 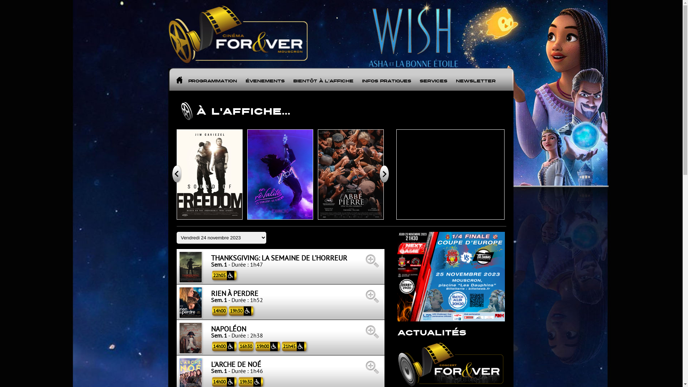 I want to click on Newsletter, so click(x=476, y=80).